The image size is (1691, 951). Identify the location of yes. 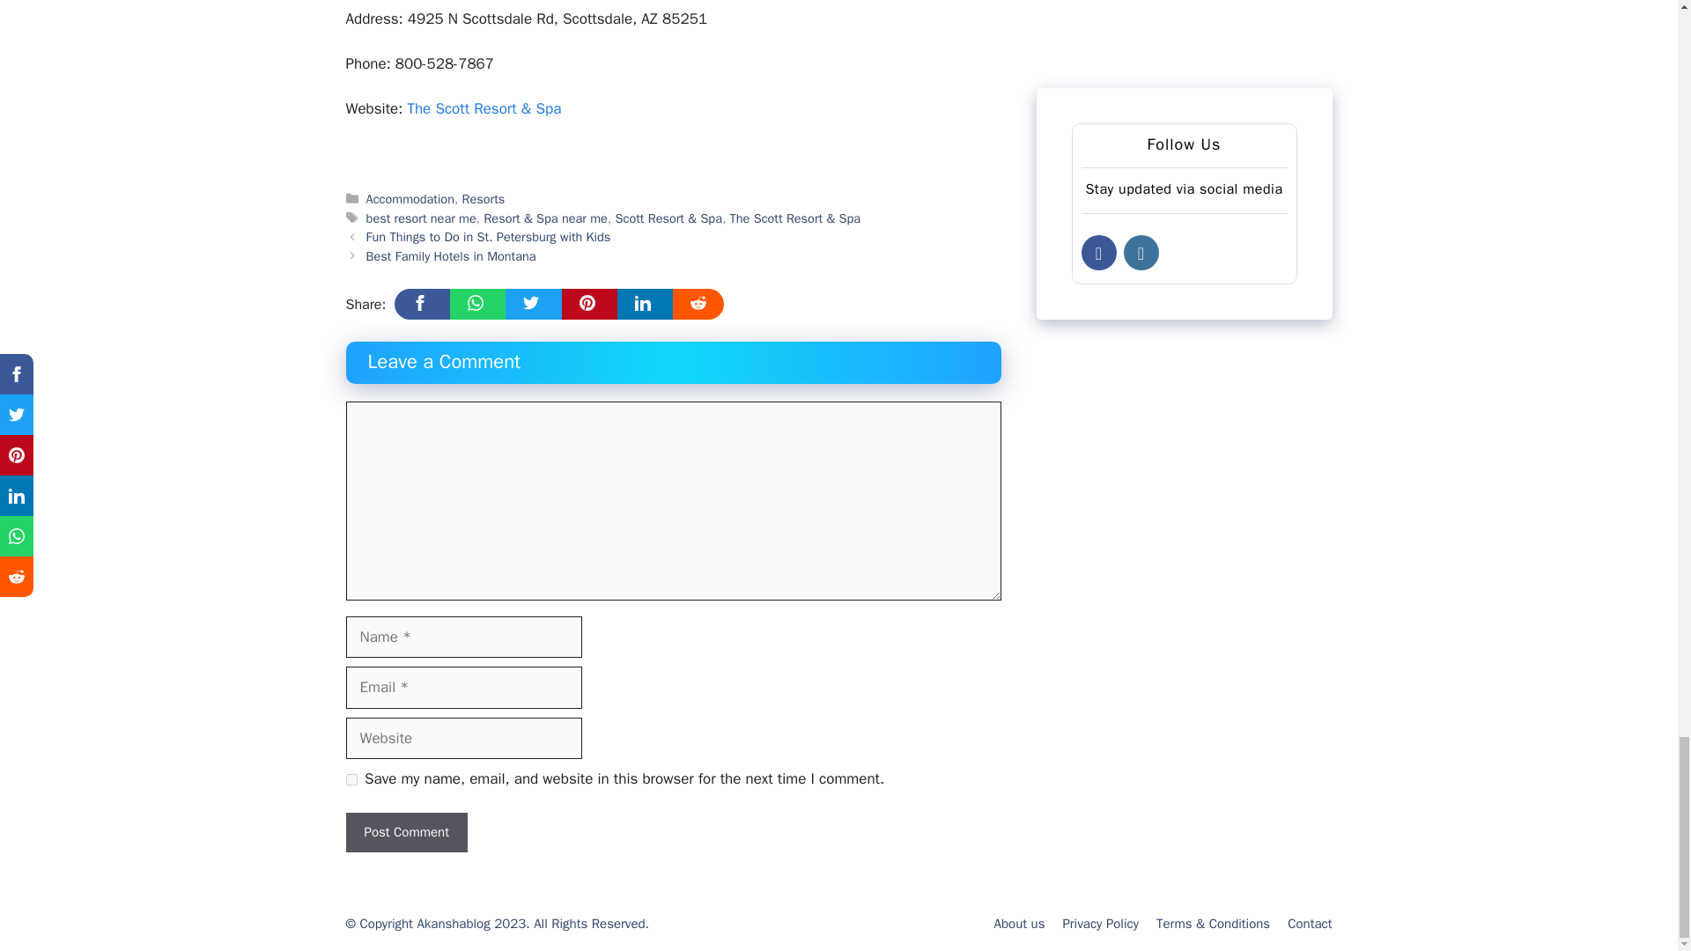
(351, 780).